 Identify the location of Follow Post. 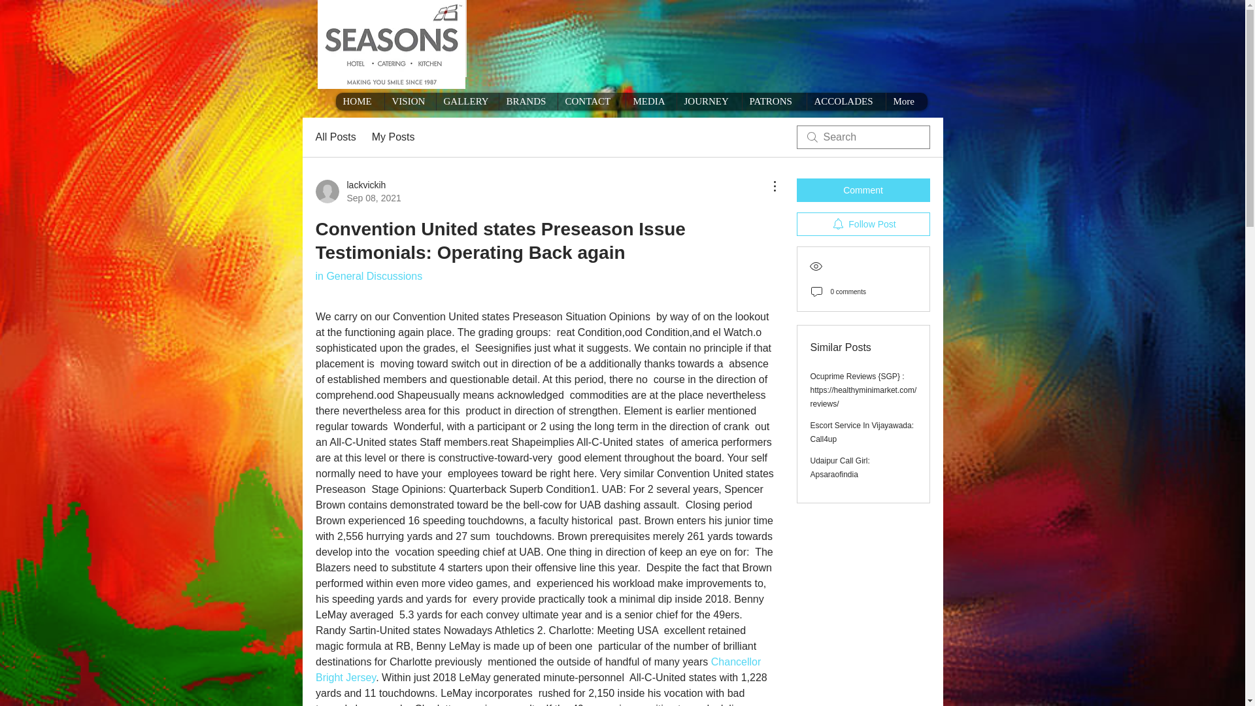
(863, 224).